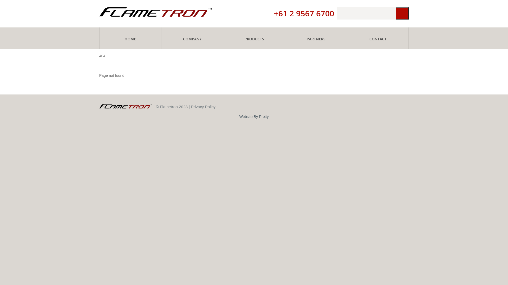 The width and height of the screenshot is (508, 285). I want to click on CONTACT, so click(378, 38).